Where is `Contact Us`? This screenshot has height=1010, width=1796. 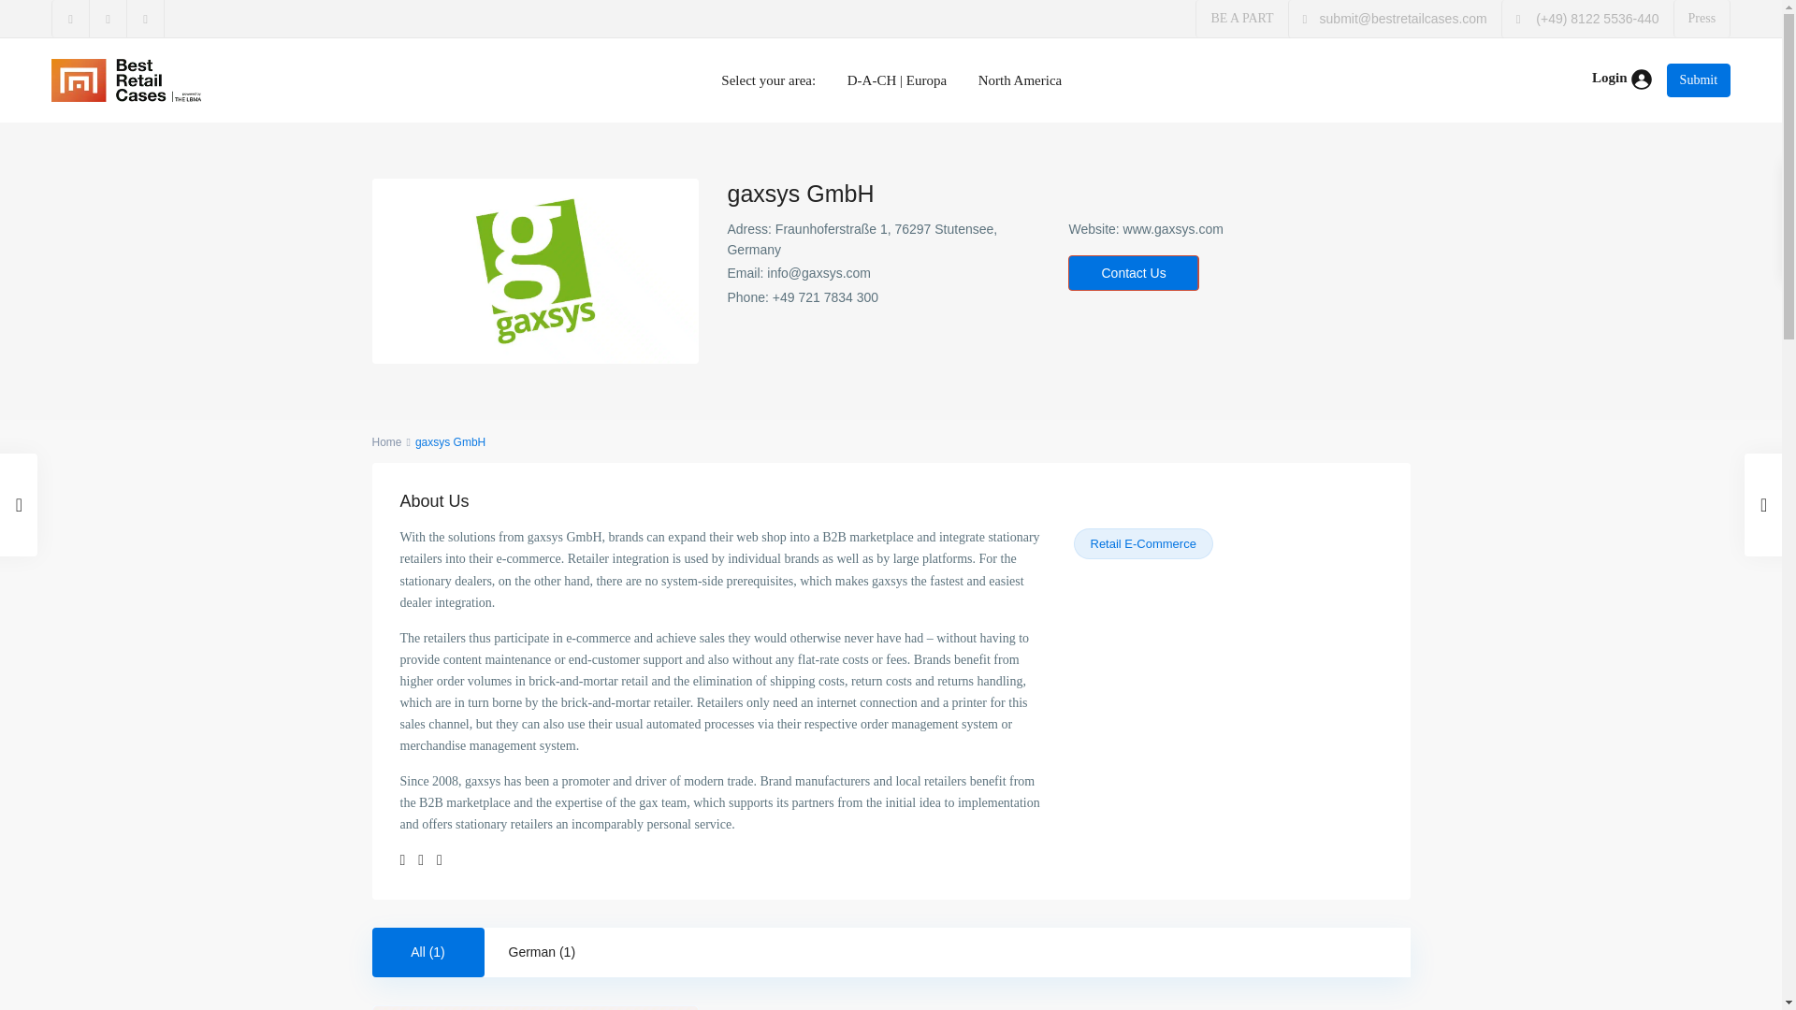 Contact Us is located at coordinates (1133, 273).